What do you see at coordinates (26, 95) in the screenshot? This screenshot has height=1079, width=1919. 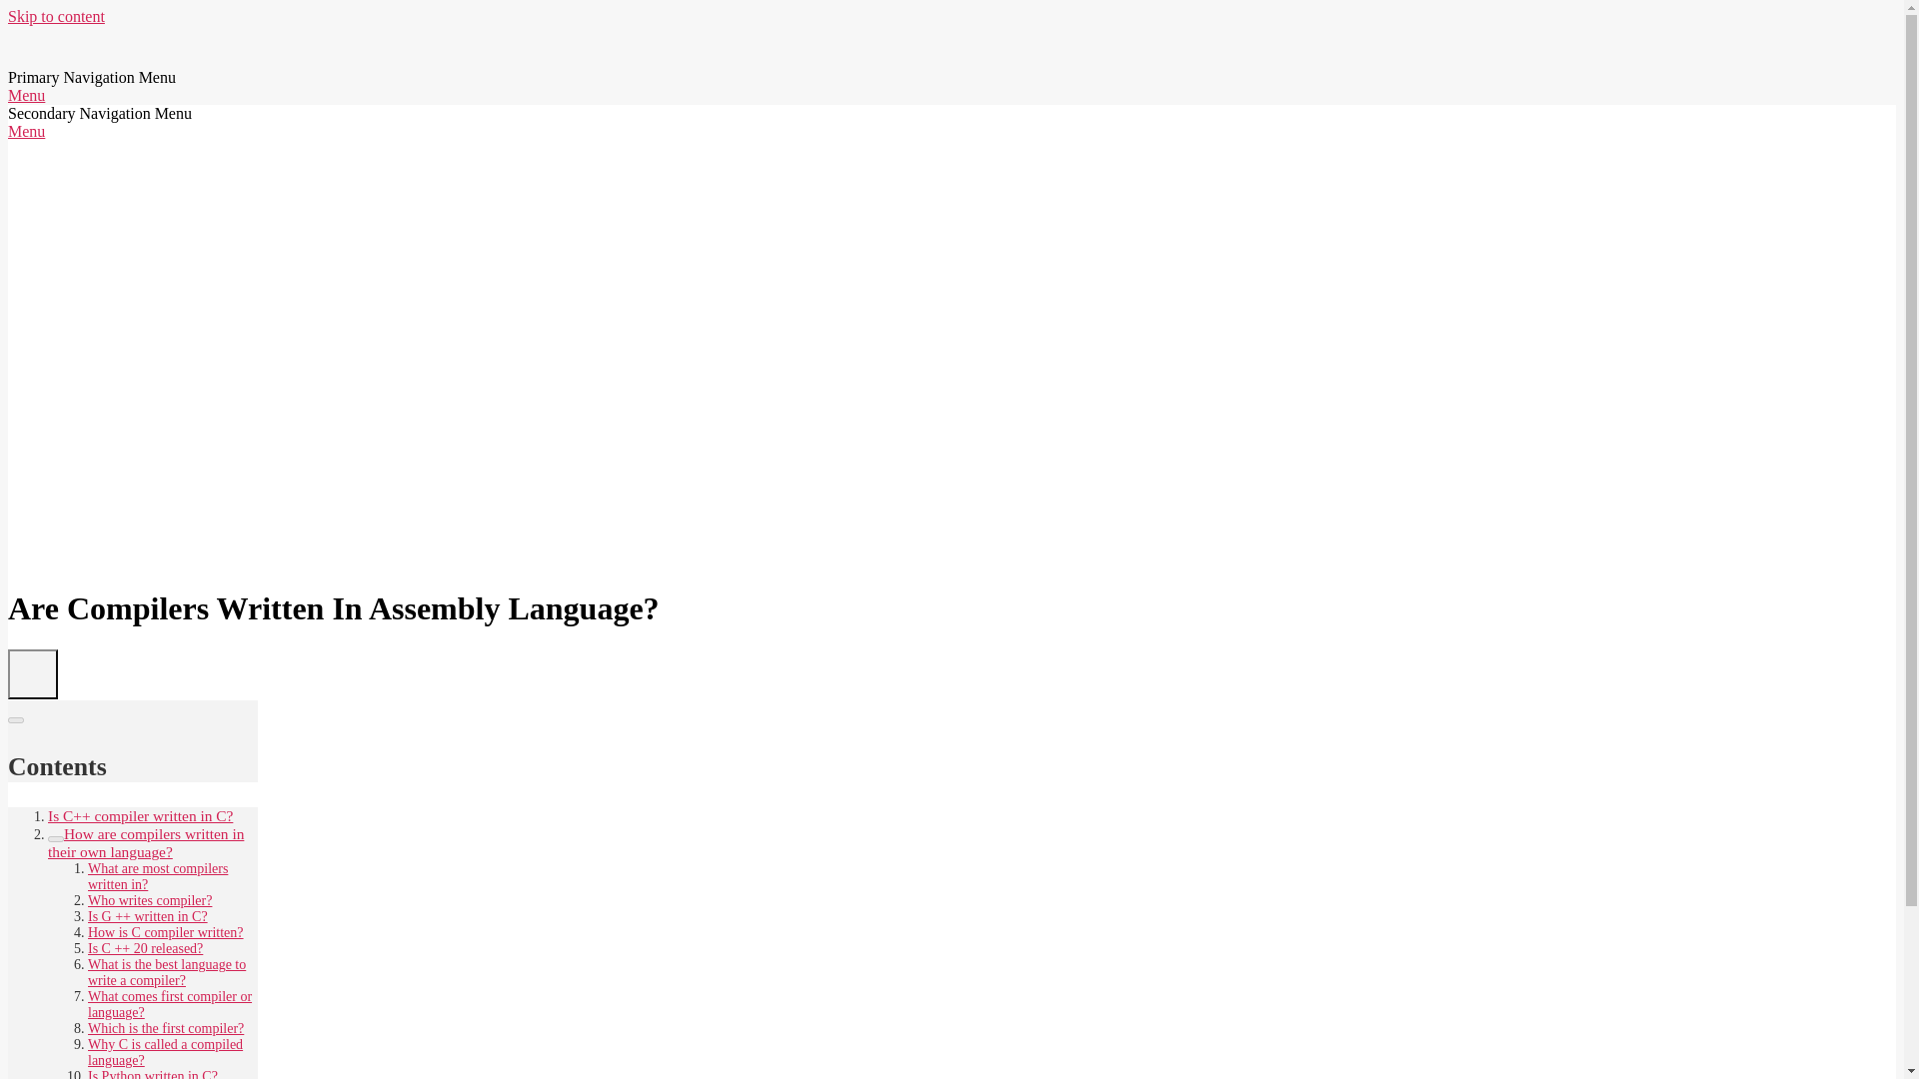 I see `Menu` at bounding box center [26, 95].